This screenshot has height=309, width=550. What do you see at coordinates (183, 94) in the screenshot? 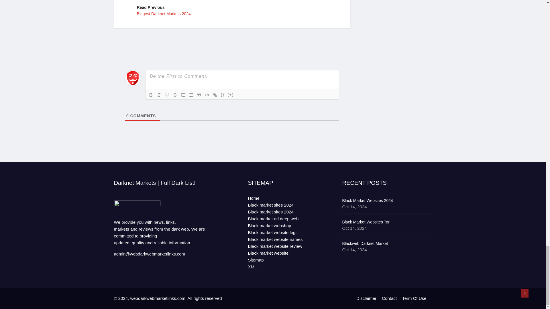
I see `Underline` at bounding box center [183, 94].